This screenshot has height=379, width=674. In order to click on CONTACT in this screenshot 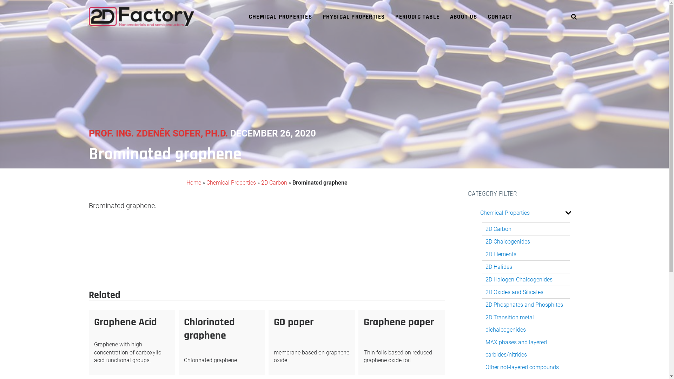, I will do `click(500, 17)`.